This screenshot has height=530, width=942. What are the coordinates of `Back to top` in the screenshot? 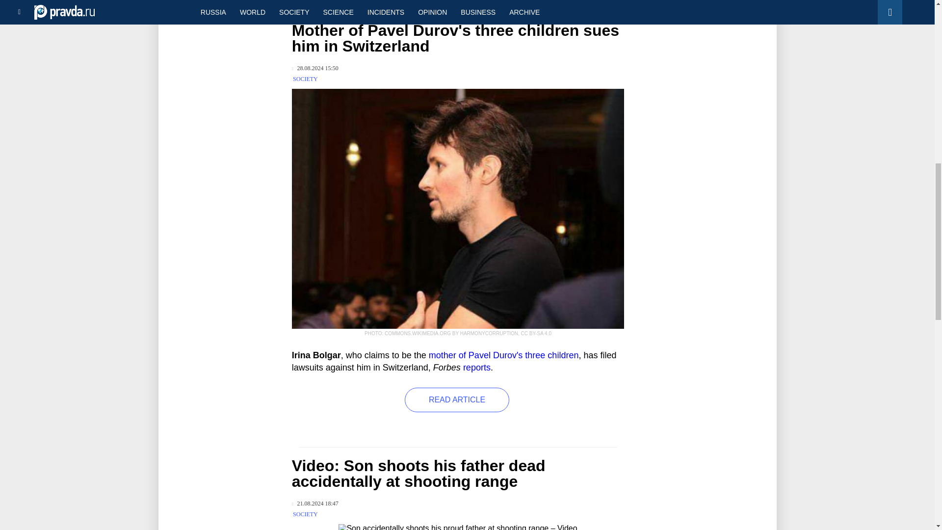 It's located at (917, 51).